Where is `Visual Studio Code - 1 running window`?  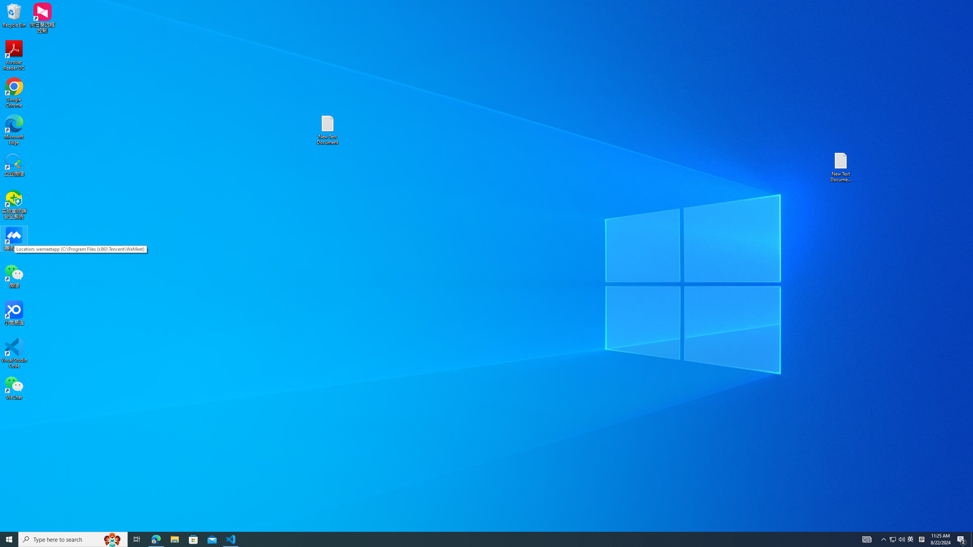 Visual Studio Code - 1 running window is located at coordinates (231, 539).